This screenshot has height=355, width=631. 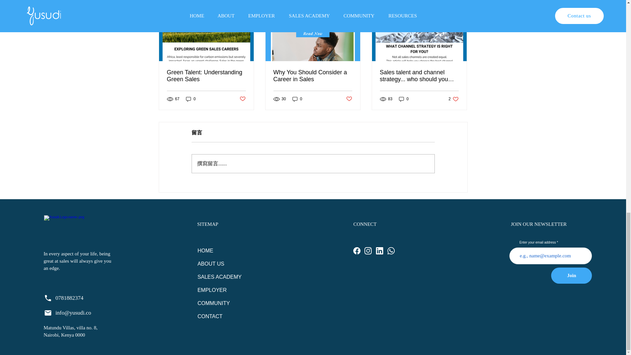 I want to click on Post not marked as liked, so click(x=242, y=99).